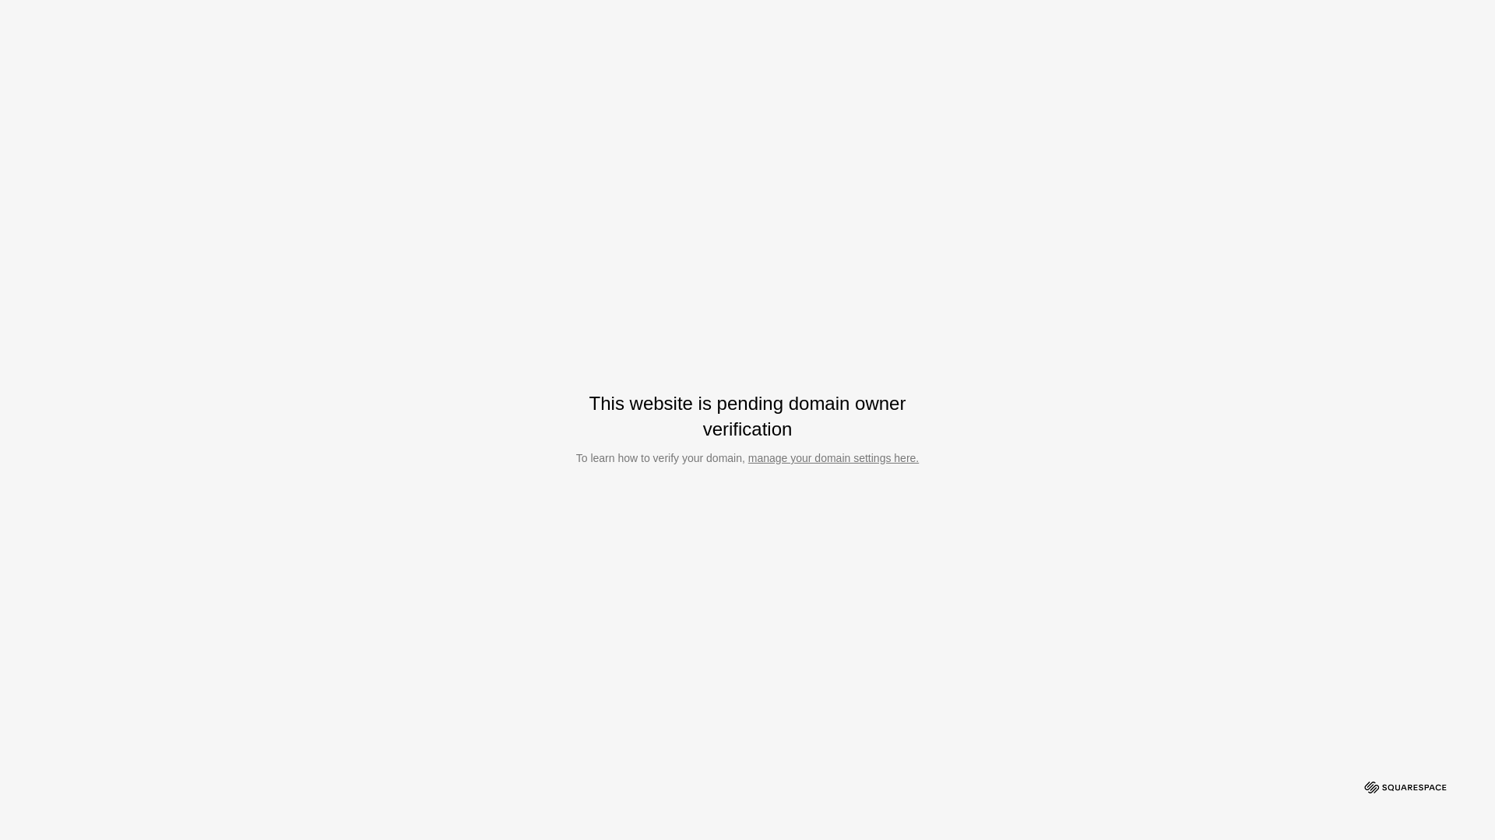  I want to click on manage your domain settings here., so click(833, 458).